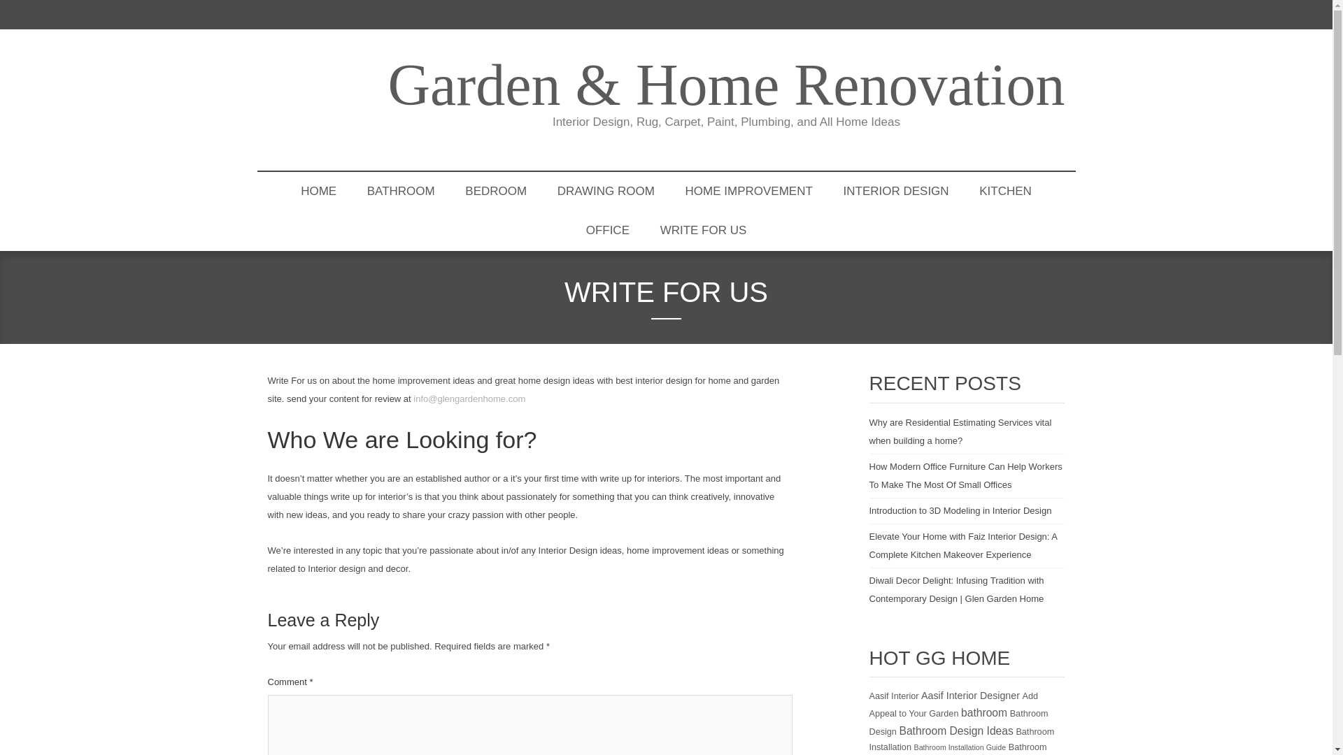 The width and height of the screenshot is (1343, 755). What do you see at coordinates (704, 231) in the screenshot?
I see `WRITE FOR US` at bounding box center [704, 231].